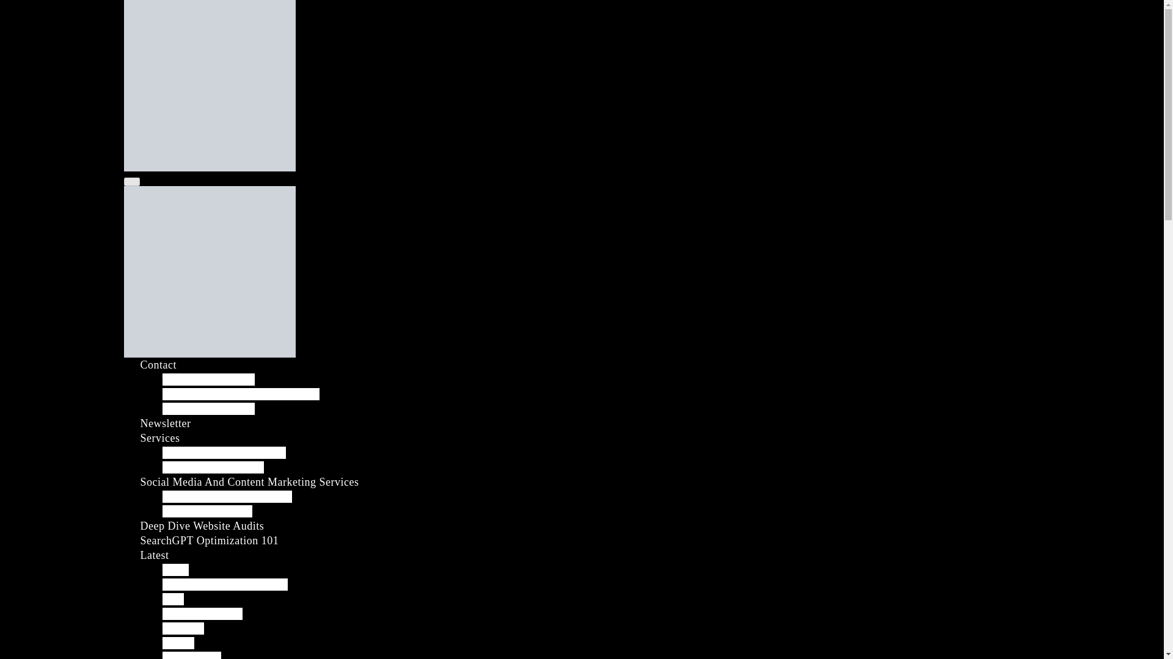 Image resolution: width=1173 pixels, height=659 pixels. Describe the element at coordinates (166, 423) in the screenshot. I see `Newsletter` at that location.